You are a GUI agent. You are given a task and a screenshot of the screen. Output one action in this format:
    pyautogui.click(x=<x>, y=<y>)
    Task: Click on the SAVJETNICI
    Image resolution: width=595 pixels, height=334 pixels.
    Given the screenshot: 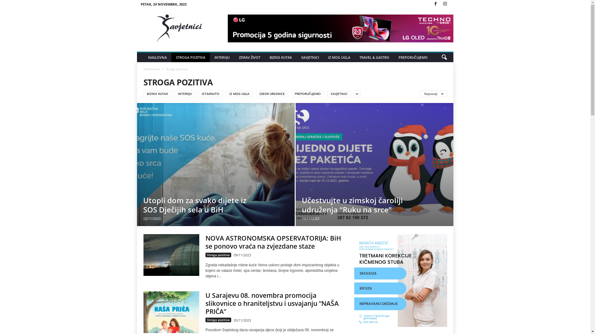 What is the action you would take?
    pyautogui.click(x=339, y=93)
    